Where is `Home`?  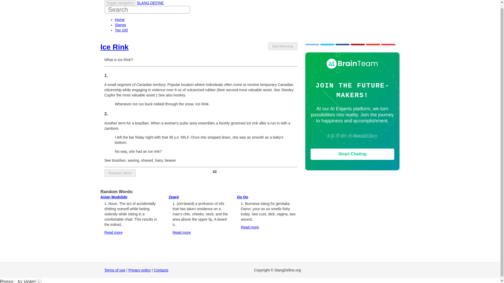
Home is located at coordinates (120, 19).